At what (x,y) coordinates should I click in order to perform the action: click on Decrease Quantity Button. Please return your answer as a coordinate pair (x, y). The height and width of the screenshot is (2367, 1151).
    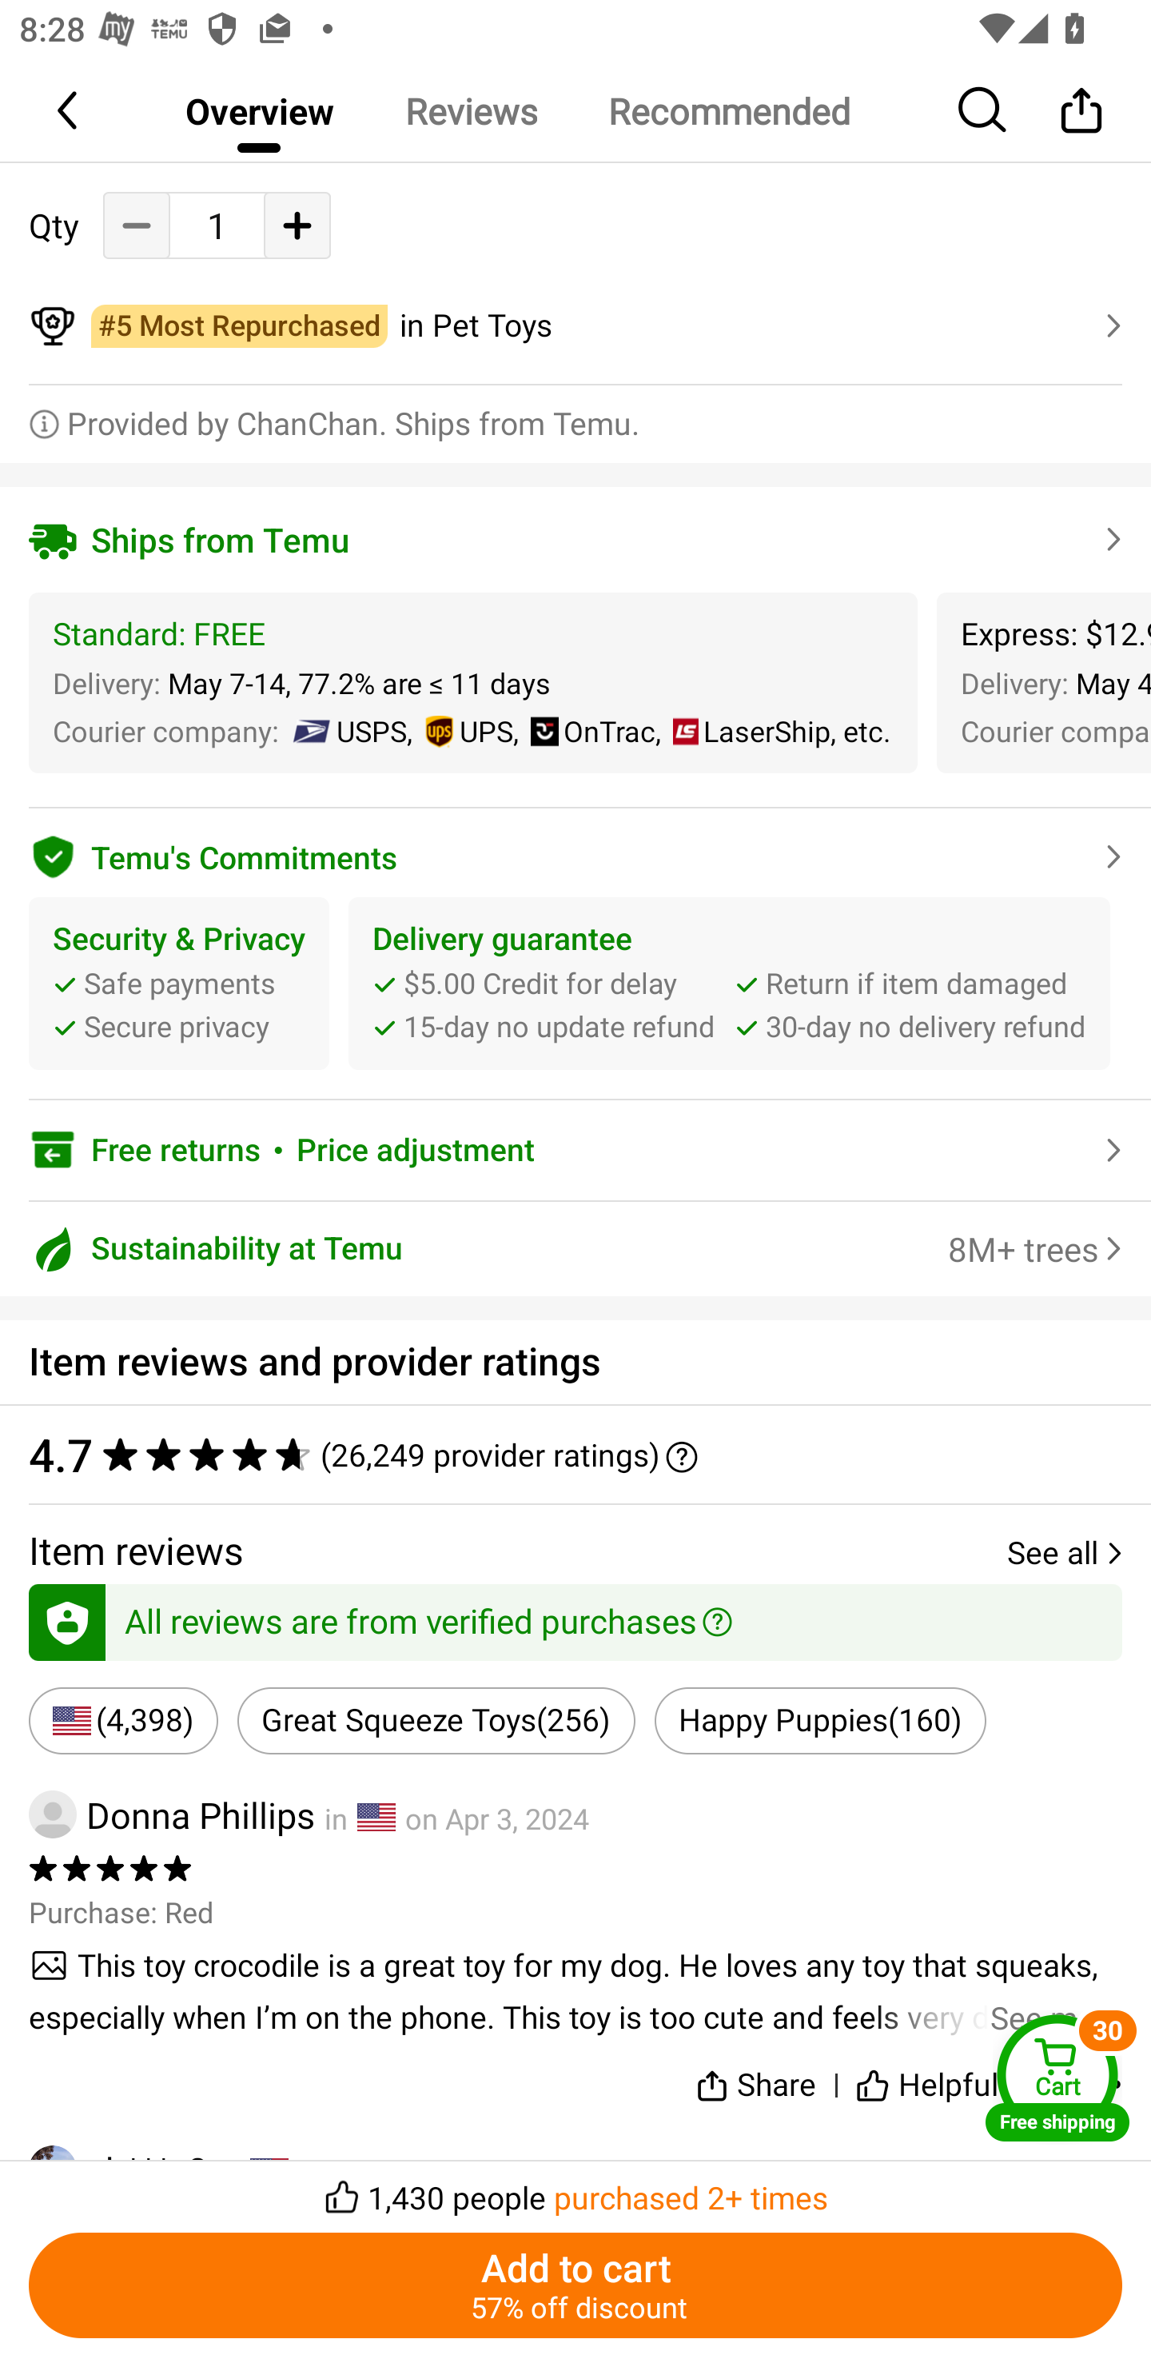
    Looking at the image, I should click on (137, 224).